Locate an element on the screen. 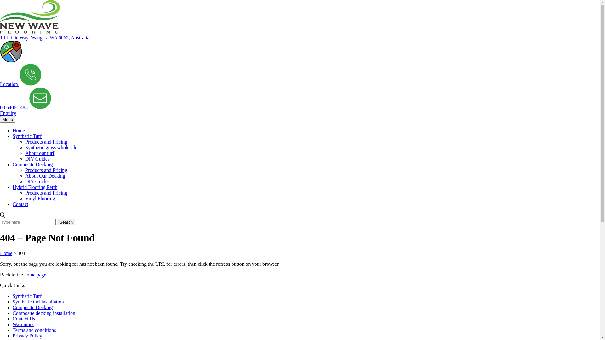 The height and width of the screenshot is (340, 605). Warranties is located at coordinates (23, 324).